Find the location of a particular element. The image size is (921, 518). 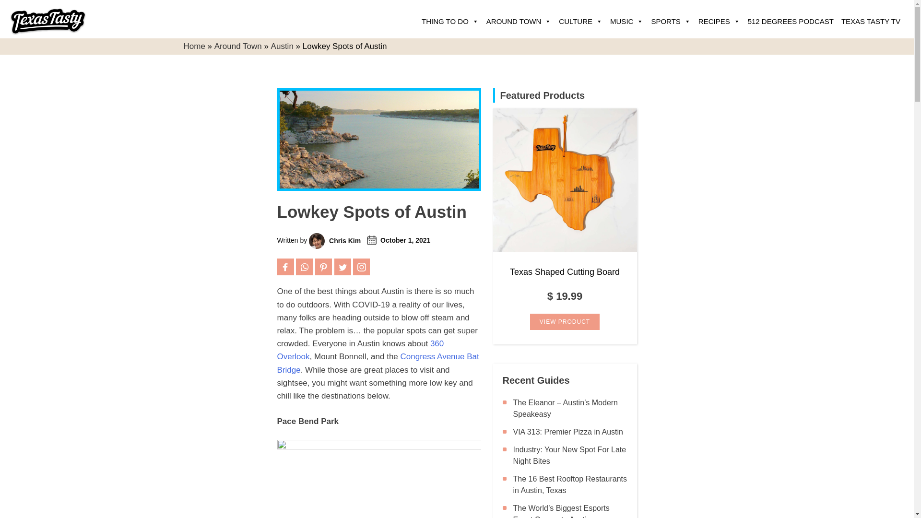

Twitter is located at coordinates (342, 267).